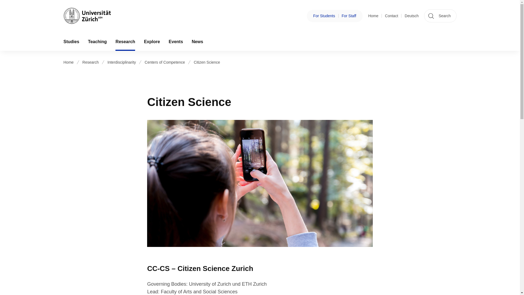 The width and height of the screenshot is (524, 295). What do you see at coordinates (373, 16) in the screenshot?
I see `Home` at bounding box center [373, 16].